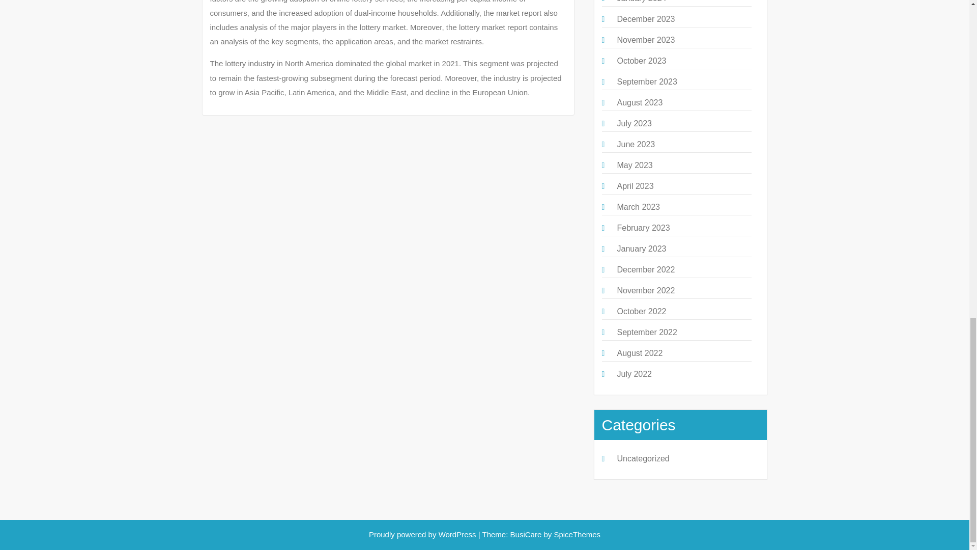  What do you see at coordinates (645, 290) in the screenshot?
I see `November 2022` at bounding box center [645, 290].